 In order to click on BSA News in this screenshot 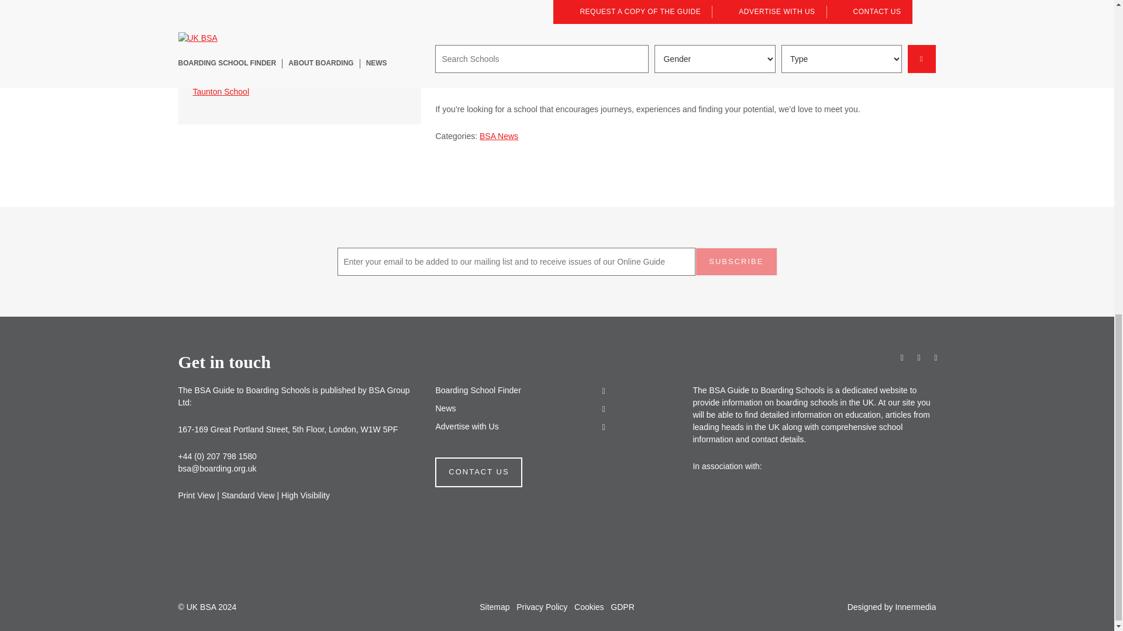, I will do `click(498, 136)`.